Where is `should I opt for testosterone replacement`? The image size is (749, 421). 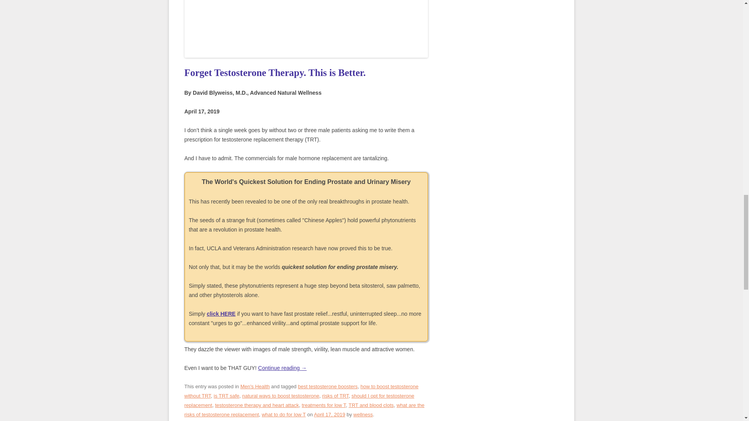
should I opt for testosterone replacement is located at coordinates (299, 400).